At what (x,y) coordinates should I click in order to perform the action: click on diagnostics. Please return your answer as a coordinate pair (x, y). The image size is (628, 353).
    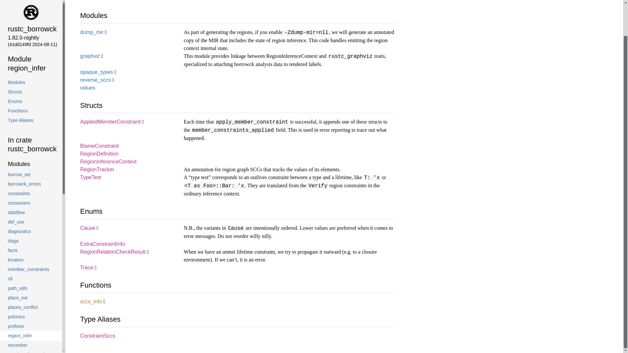
    Looking at the image, I should click on (30, 196).